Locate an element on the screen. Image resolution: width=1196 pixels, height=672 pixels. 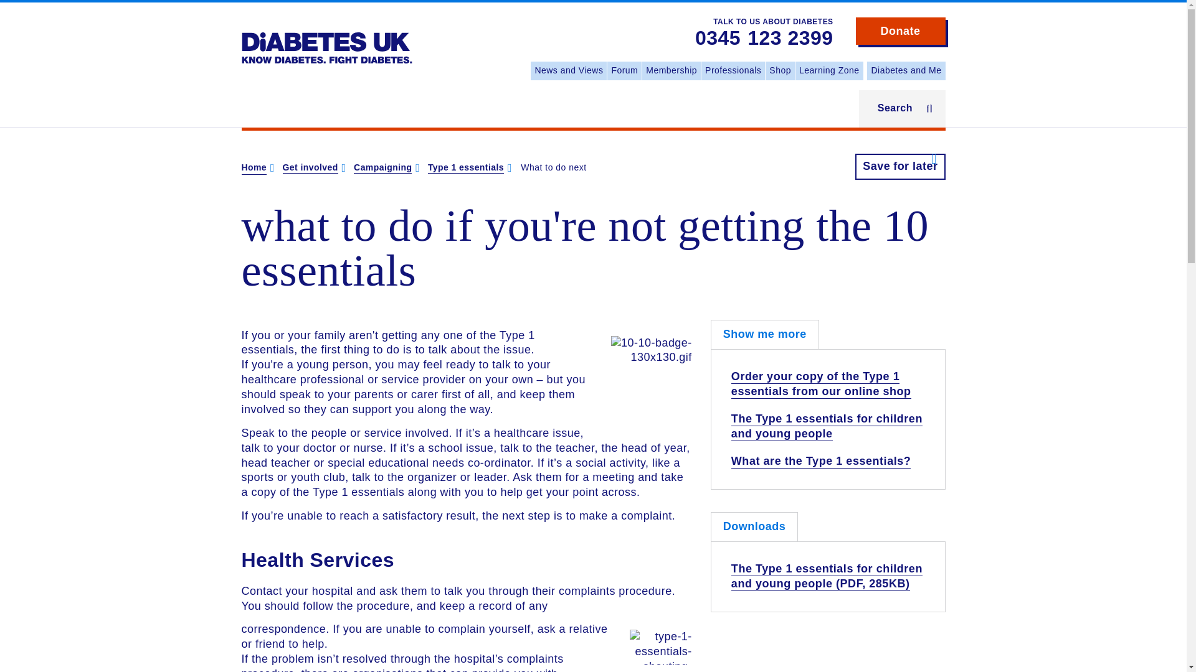
Professionals is located at coordinates (733, 71).